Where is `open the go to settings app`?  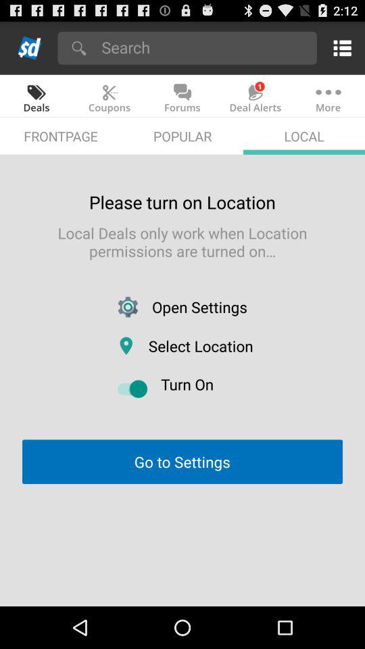
open the go to settings app is located at coordinates (182, 461).